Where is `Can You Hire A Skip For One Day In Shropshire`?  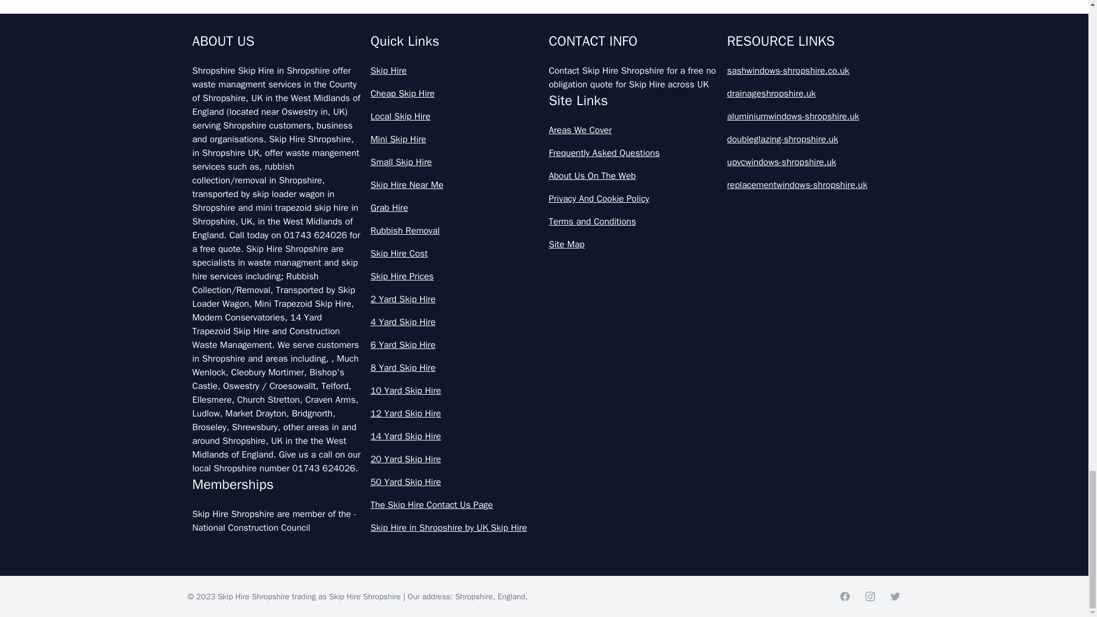
Can You Hire A Skip For One Day In Shropshire is located at coordinates (544, 128).